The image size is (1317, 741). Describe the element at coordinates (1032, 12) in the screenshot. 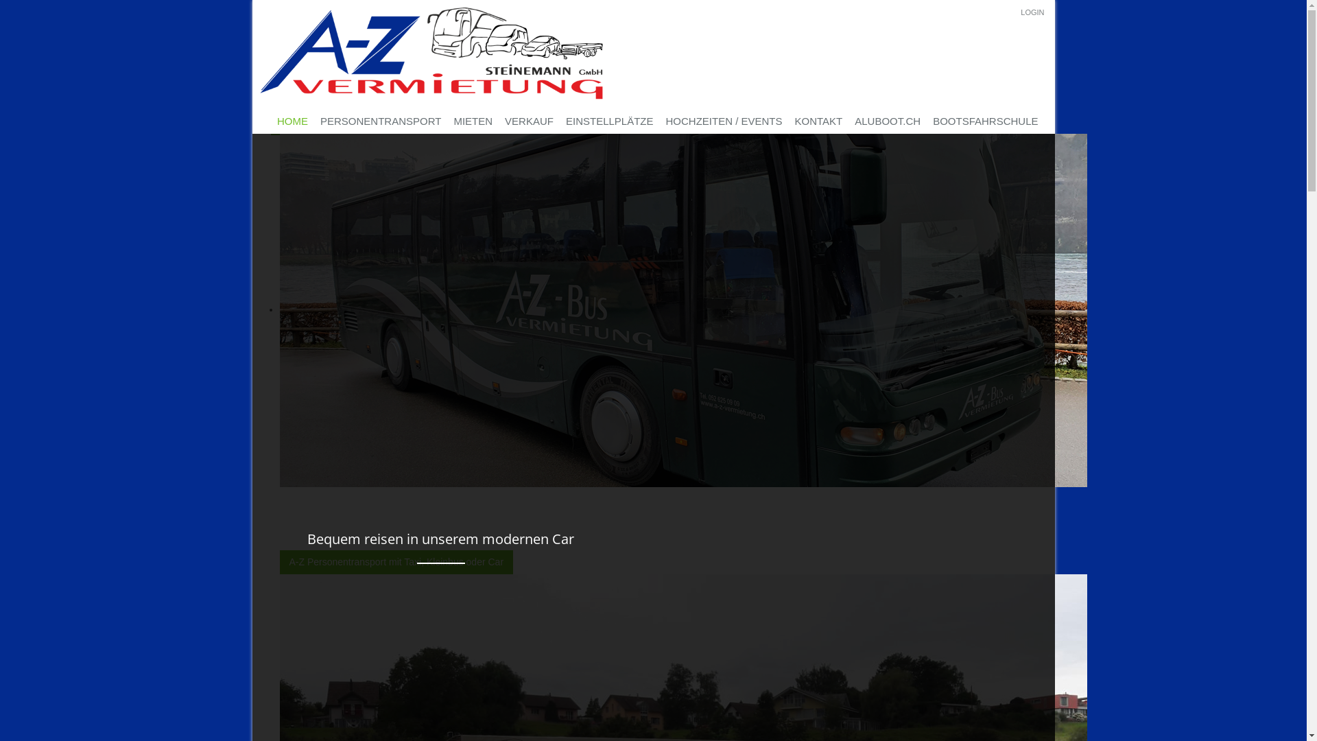

I see `LOGIN` at that location.